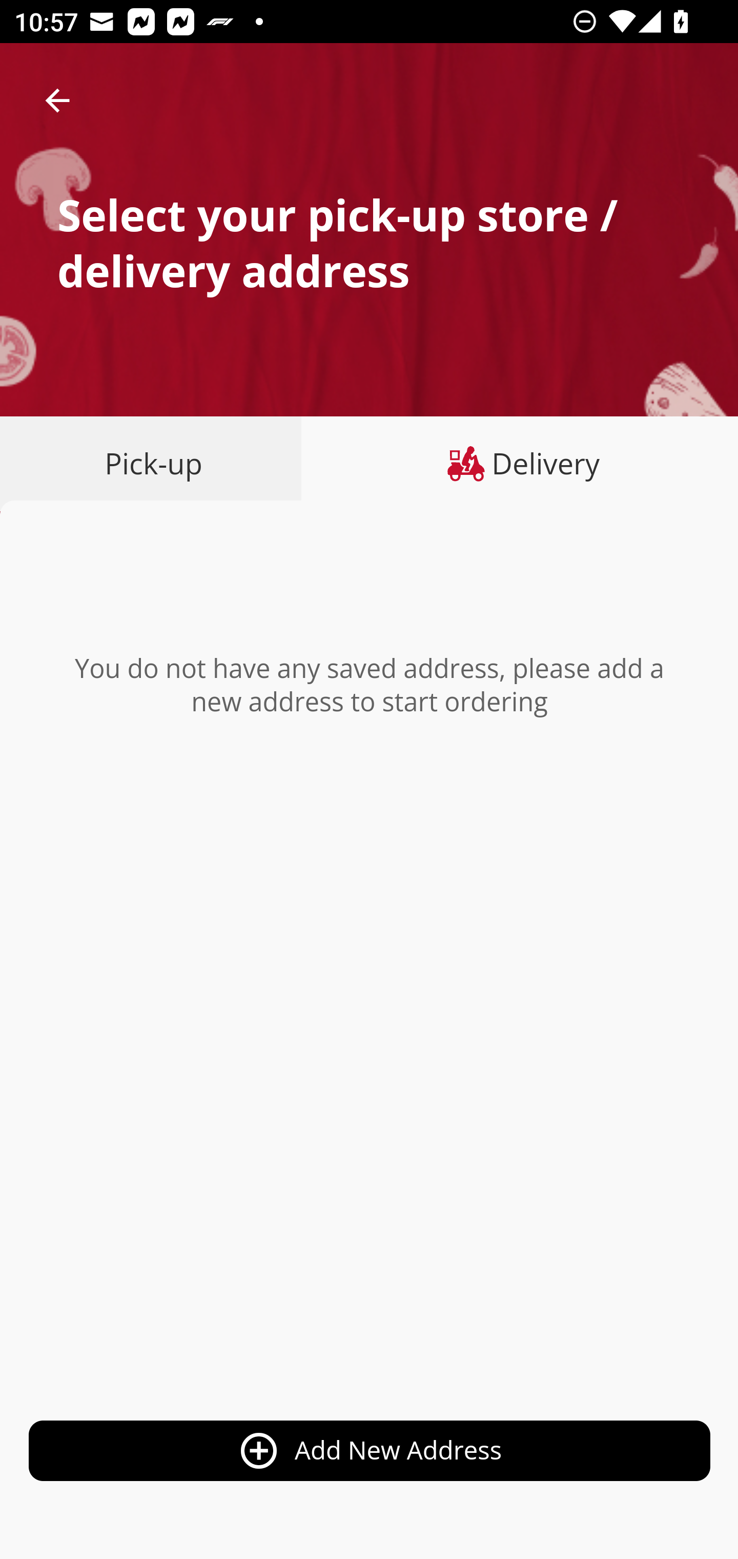 The height and width of the screenshot is (1559, 738). I want to click on Delivery, so click(520, 464).